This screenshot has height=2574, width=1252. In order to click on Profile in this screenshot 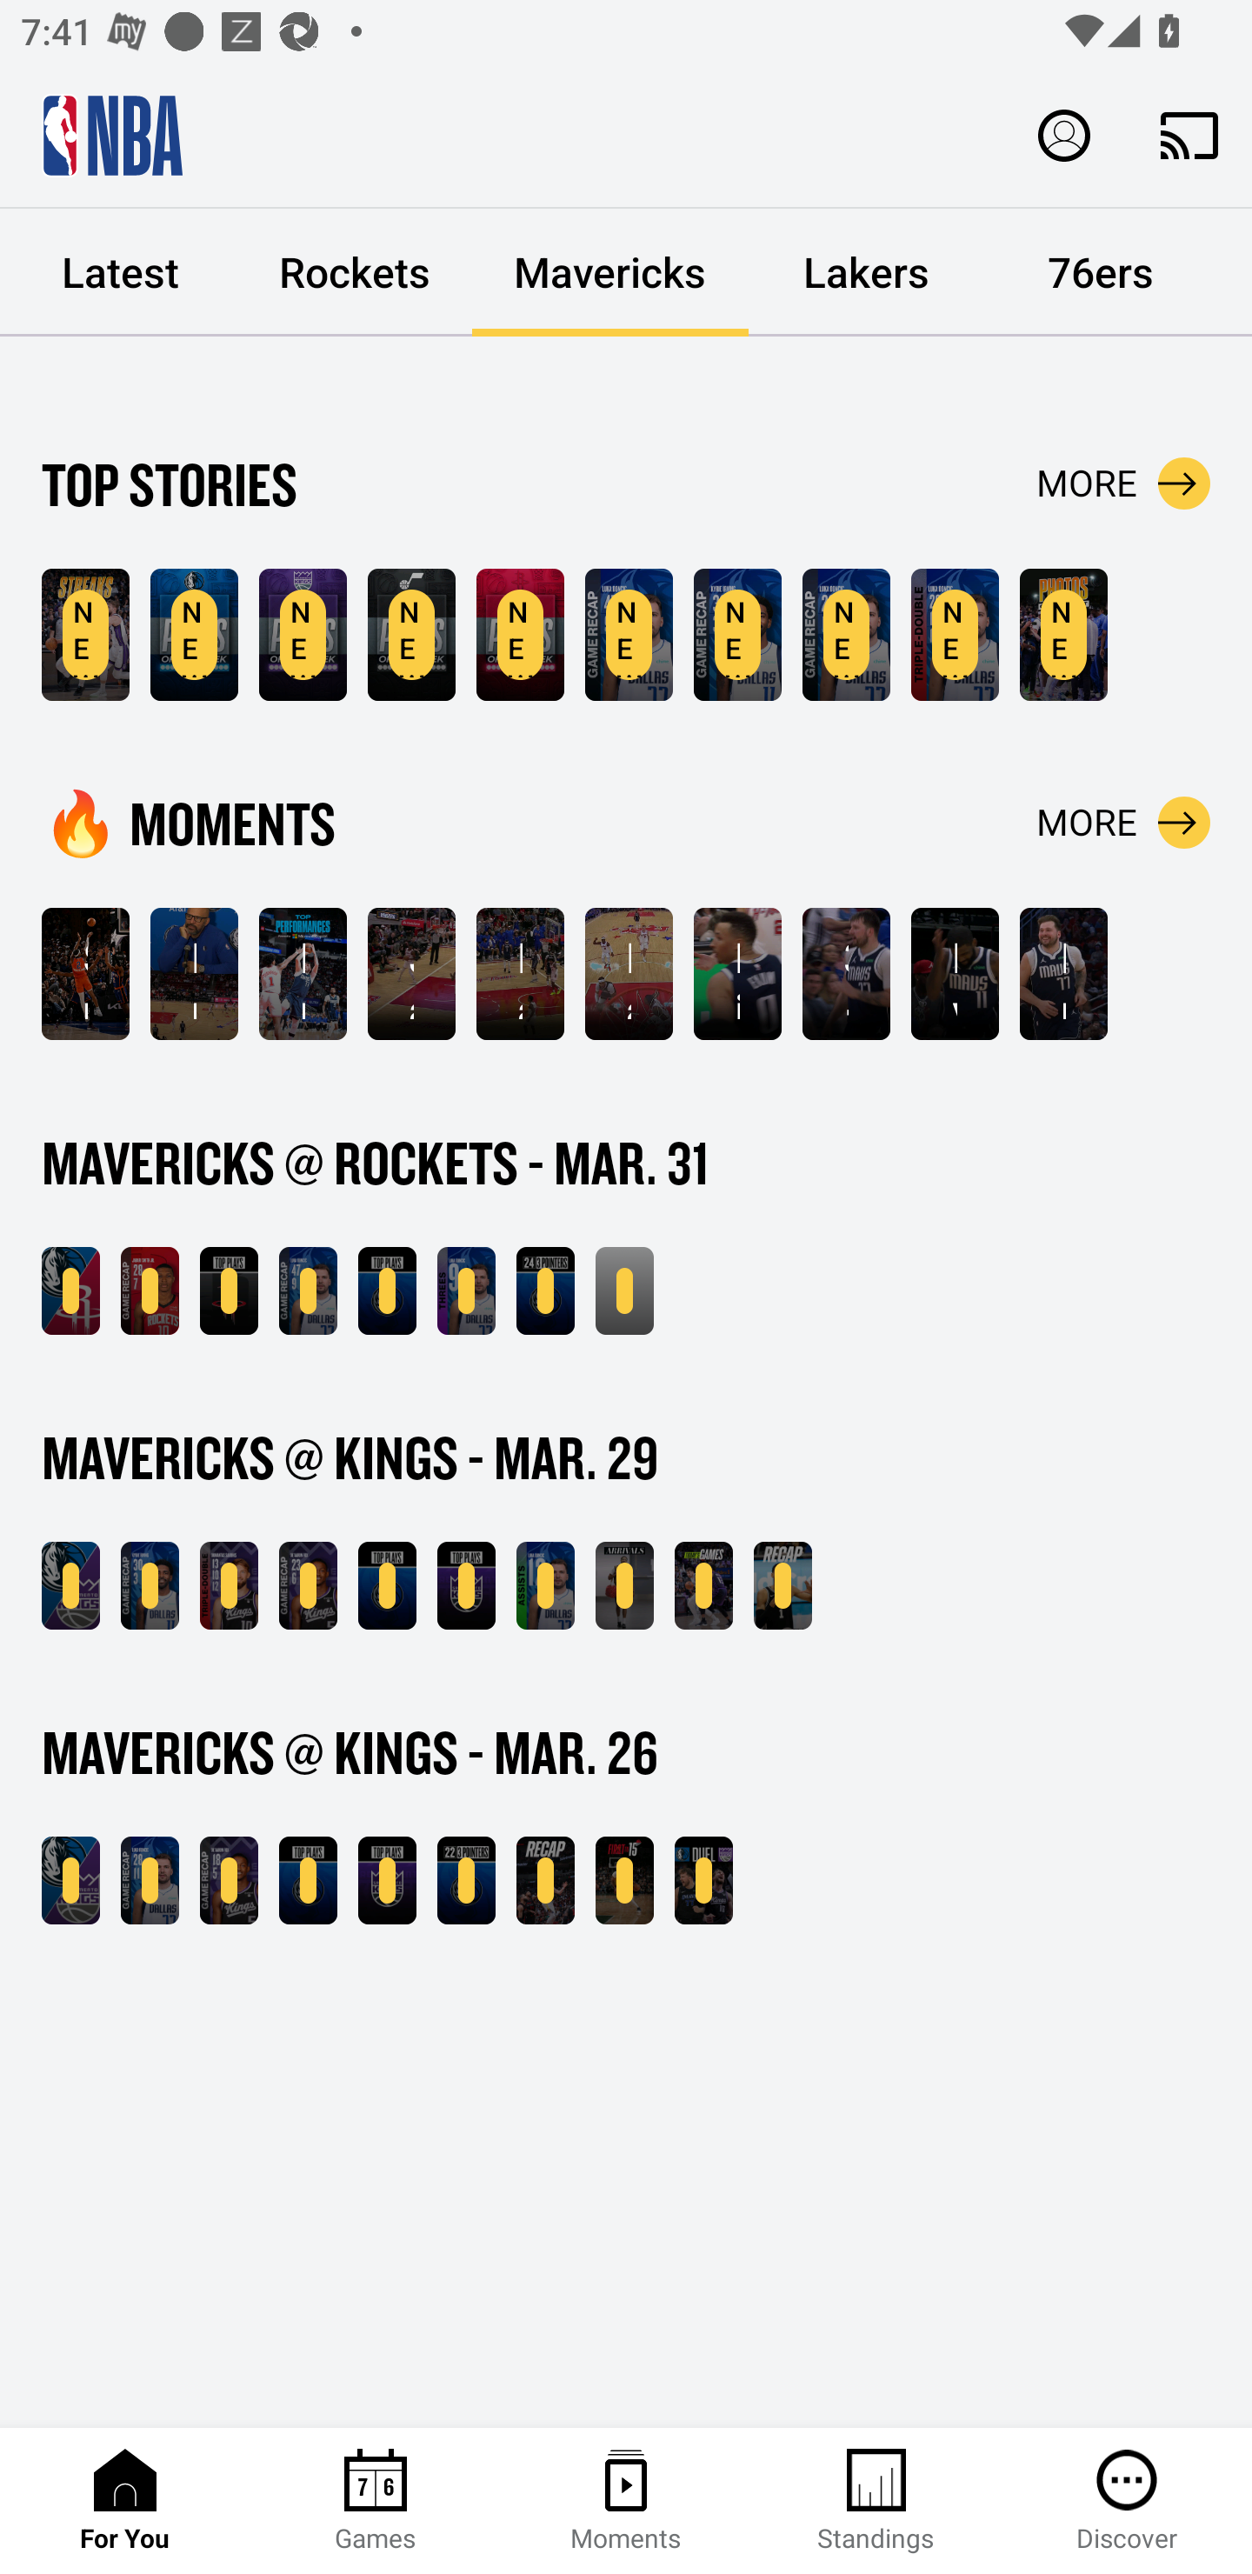, I will do `click(1064, 134)`.